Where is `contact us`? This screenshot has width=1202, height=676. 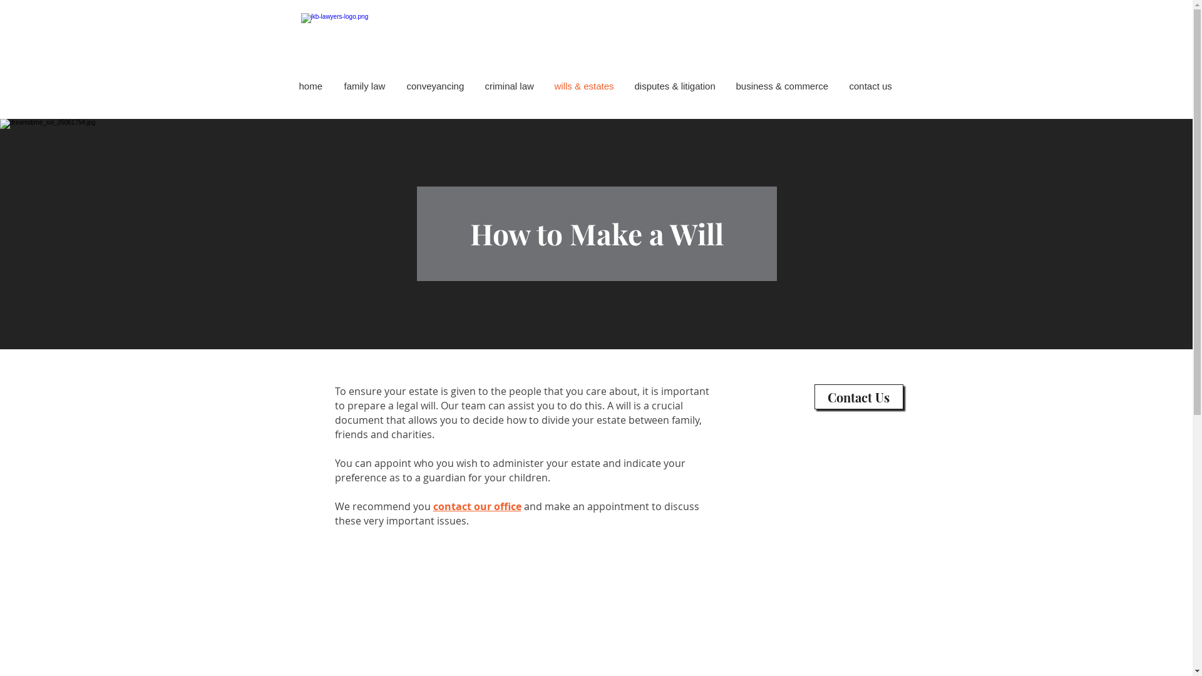 contact us is located at coordinates (871, 86).